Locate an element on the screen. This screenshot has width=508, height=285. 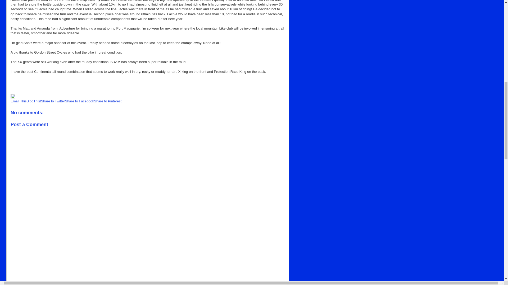
Share to Pinterest is located at coordinates (107, 101).